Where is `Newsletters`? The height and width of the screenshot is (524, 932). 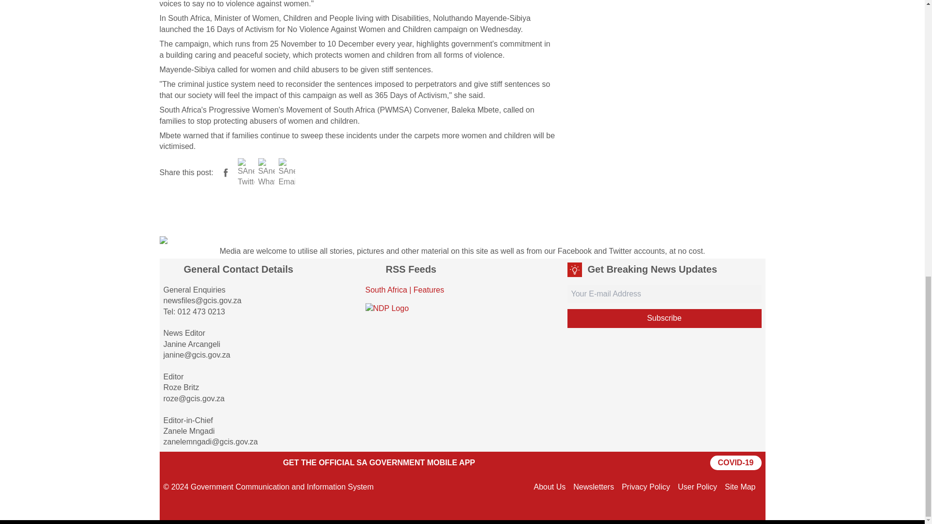 Newsletters is located at coordinates (593, 486).